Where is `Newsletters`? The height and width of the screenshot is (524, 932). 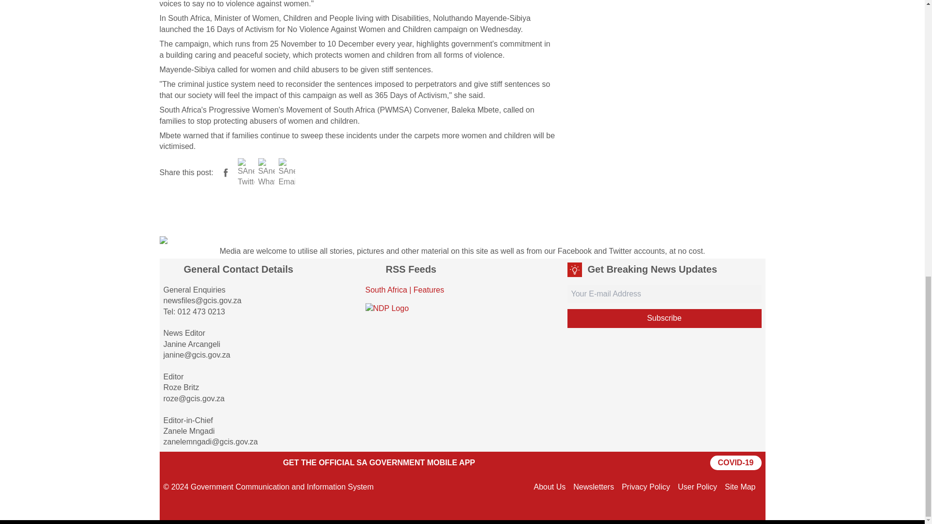 Newsletters is located at coordinates (593, 486).